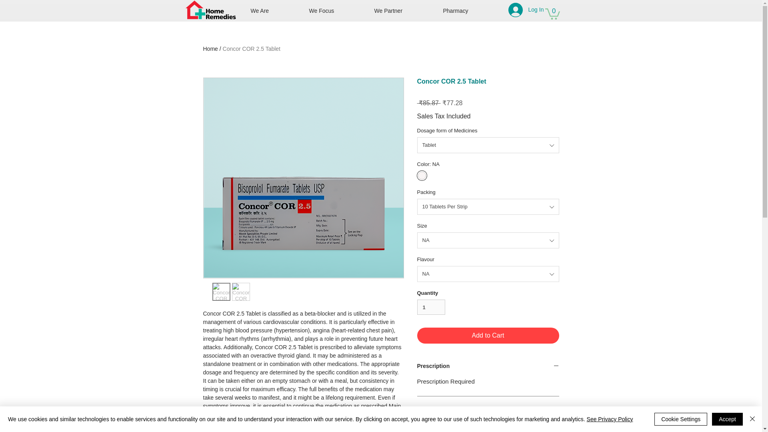 This screenshot has height=432, width=768. I want to click on Add to Cart, so click(488, 335).